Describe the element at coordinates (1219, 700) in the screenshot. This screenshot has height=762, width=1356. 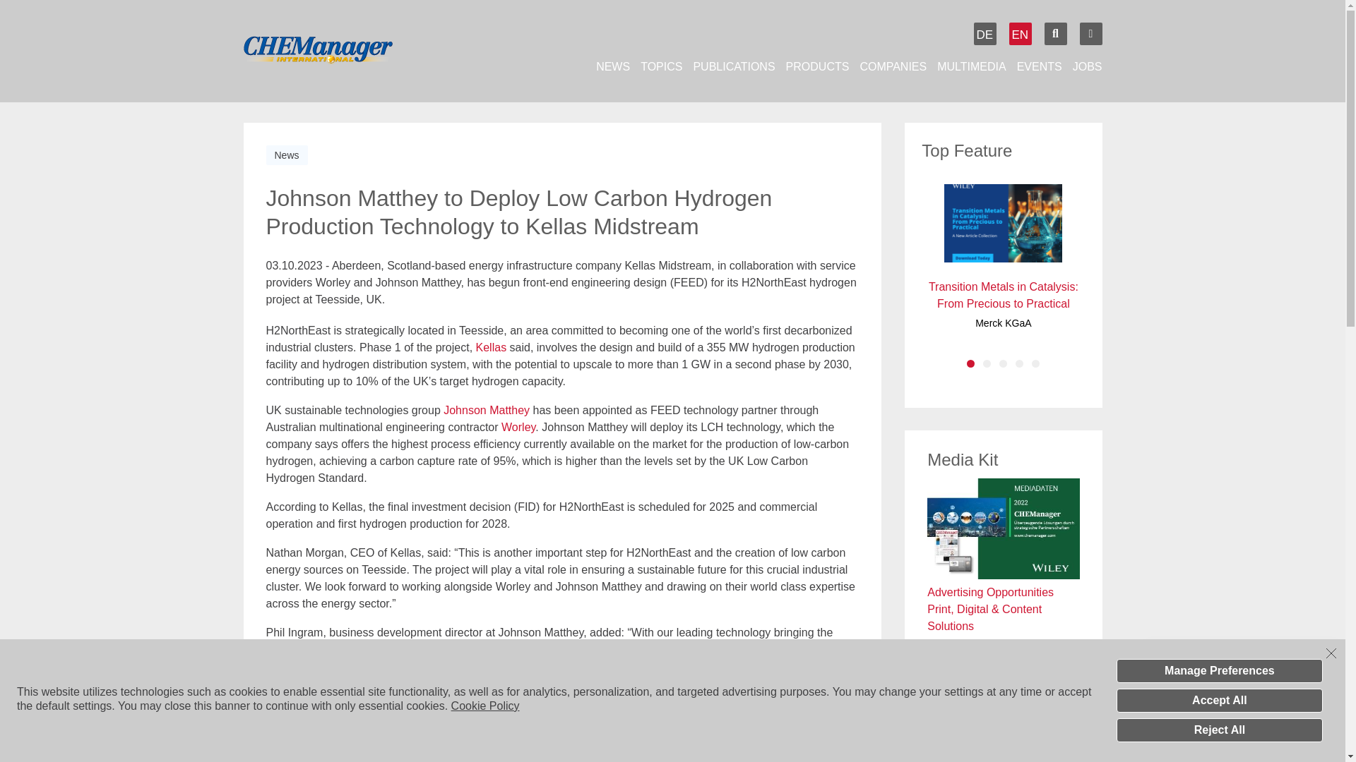
I see `Accept All` at that location.